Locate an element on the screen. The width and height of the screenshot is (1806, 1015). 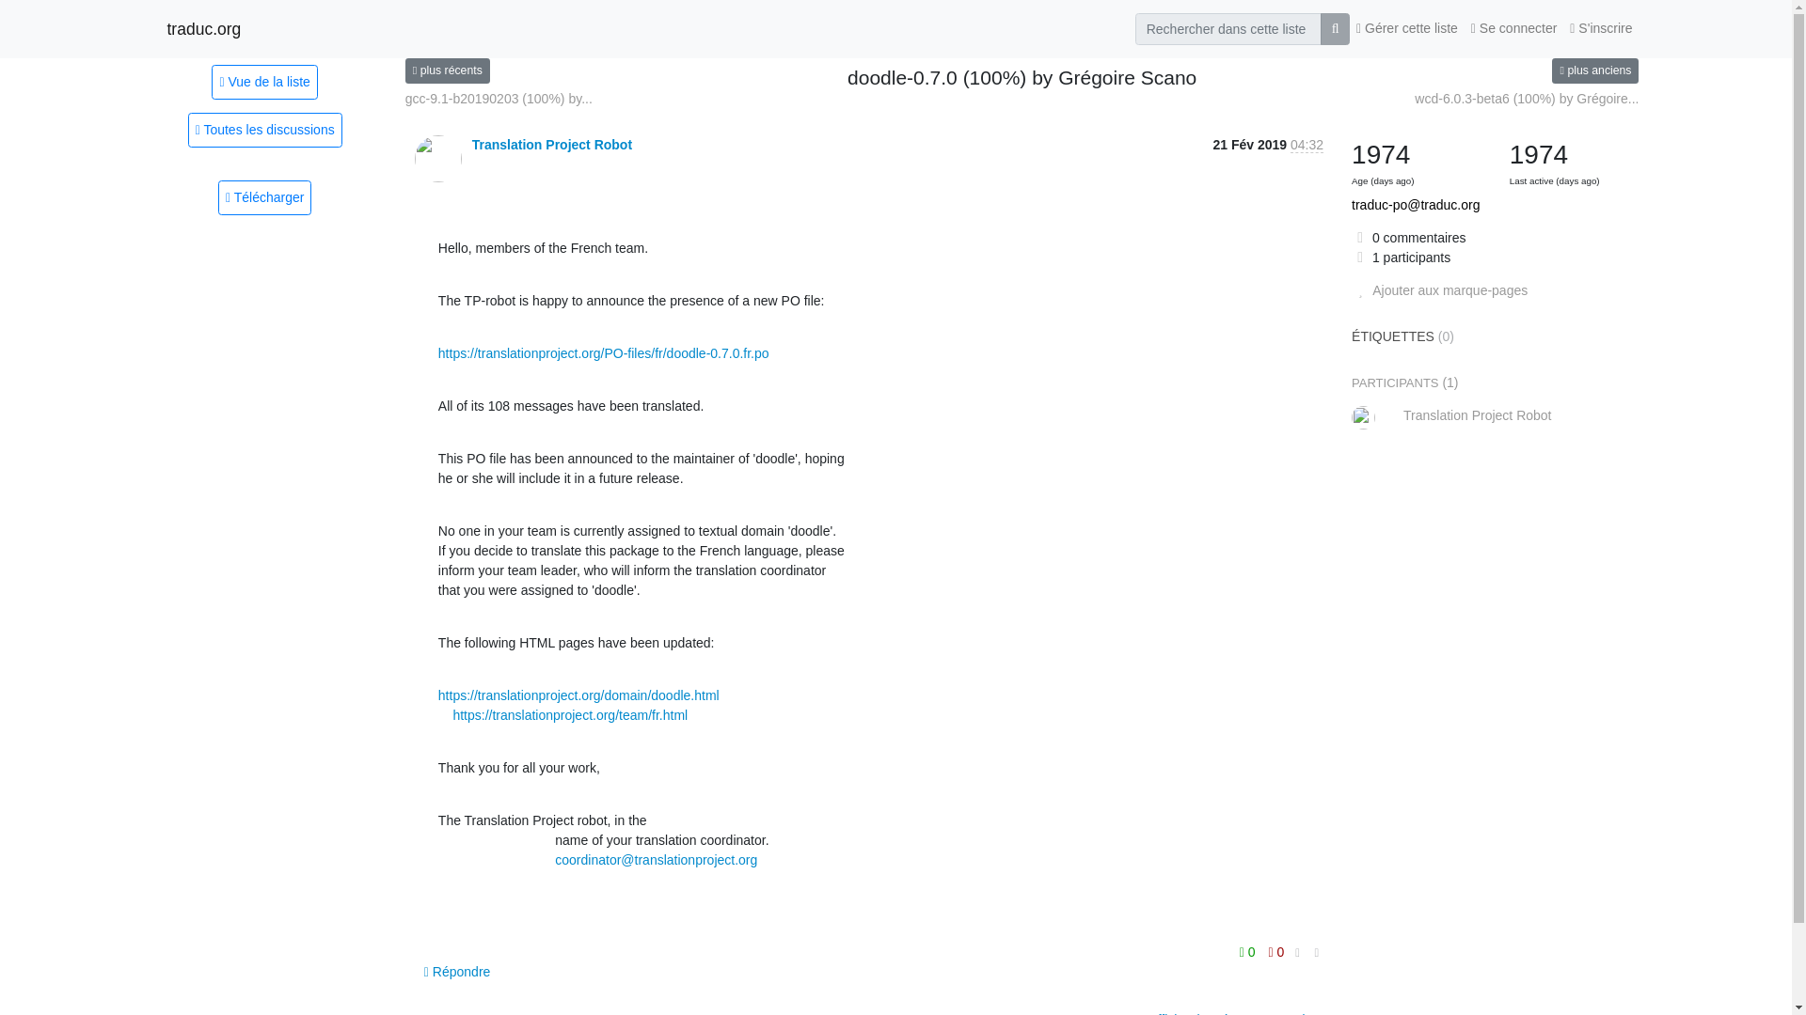
Lien permanent pour ce message is located at coordinates (1317, 953).